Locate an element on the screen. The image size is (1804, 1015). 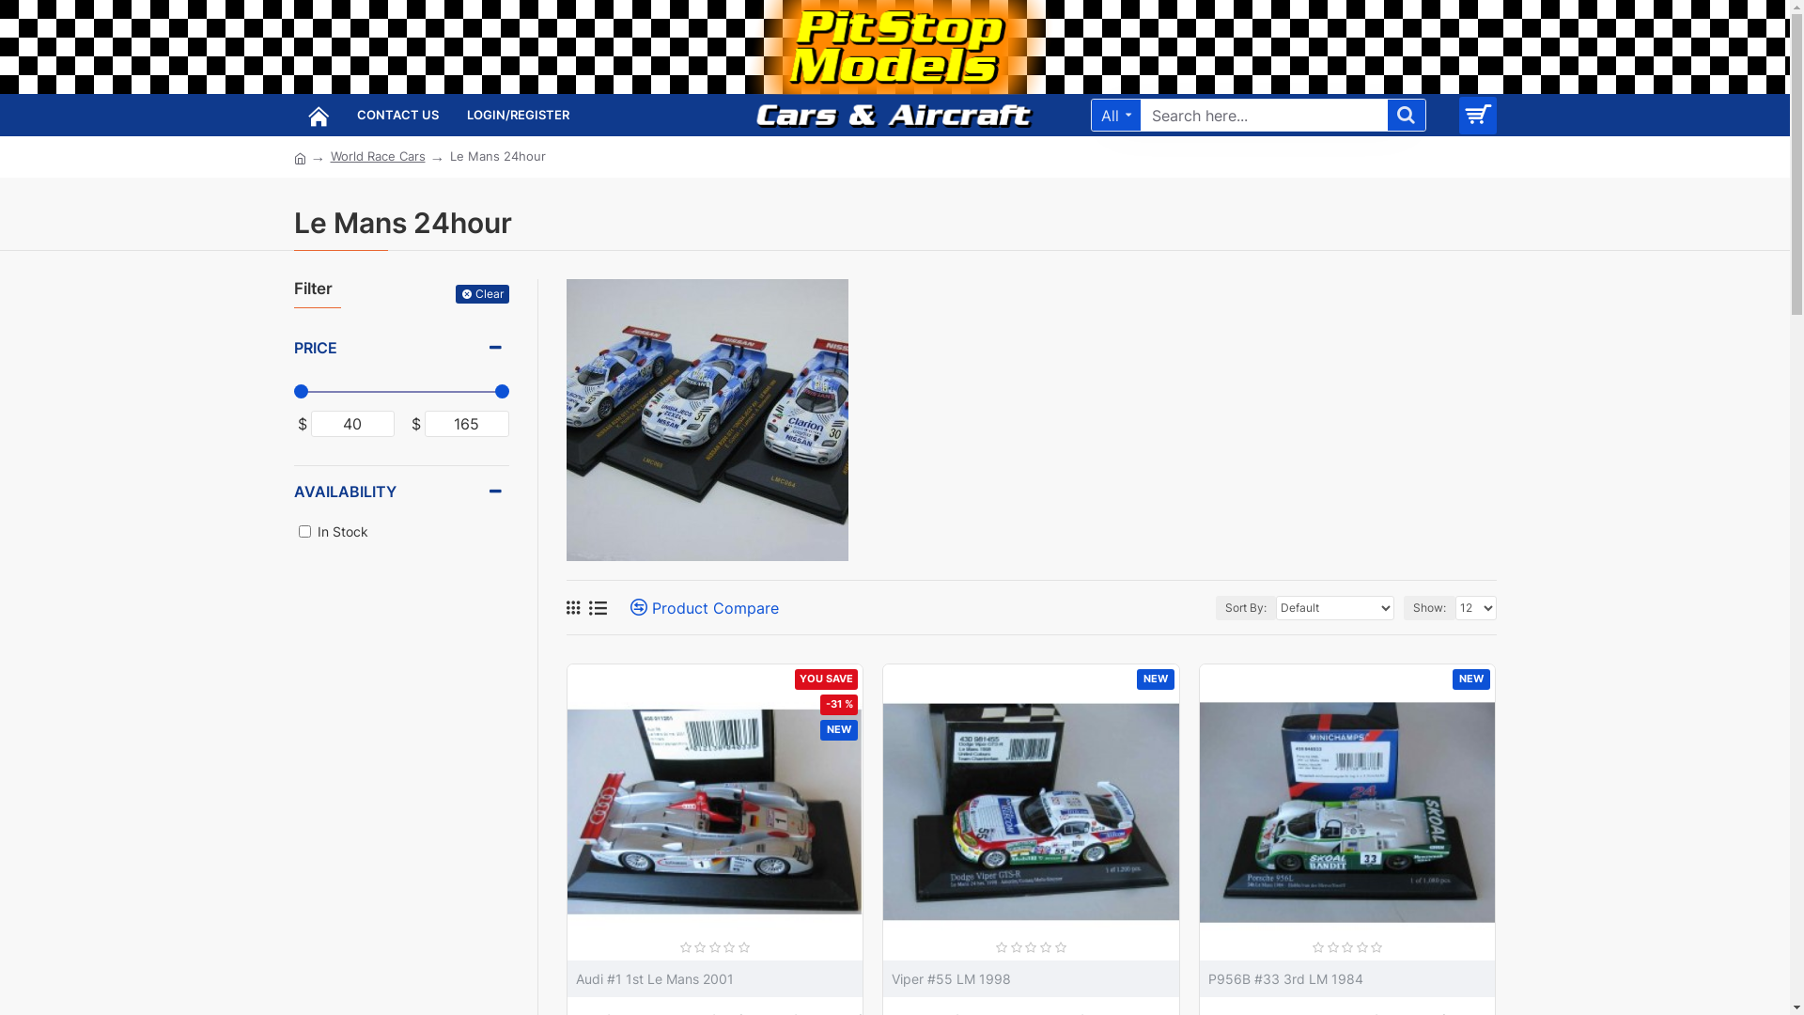
Le Mans 24hour is located at coordinates (707, 420).